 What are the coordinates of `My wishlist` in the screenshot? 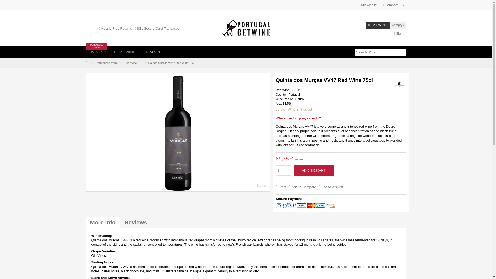 It's located at (368, 5).